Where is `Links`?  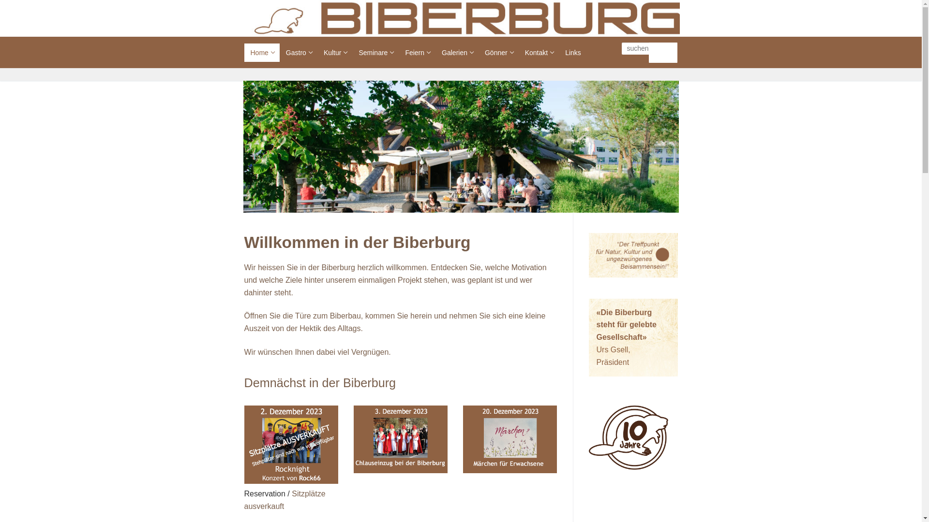 Links is located at coordinates (573, 53).